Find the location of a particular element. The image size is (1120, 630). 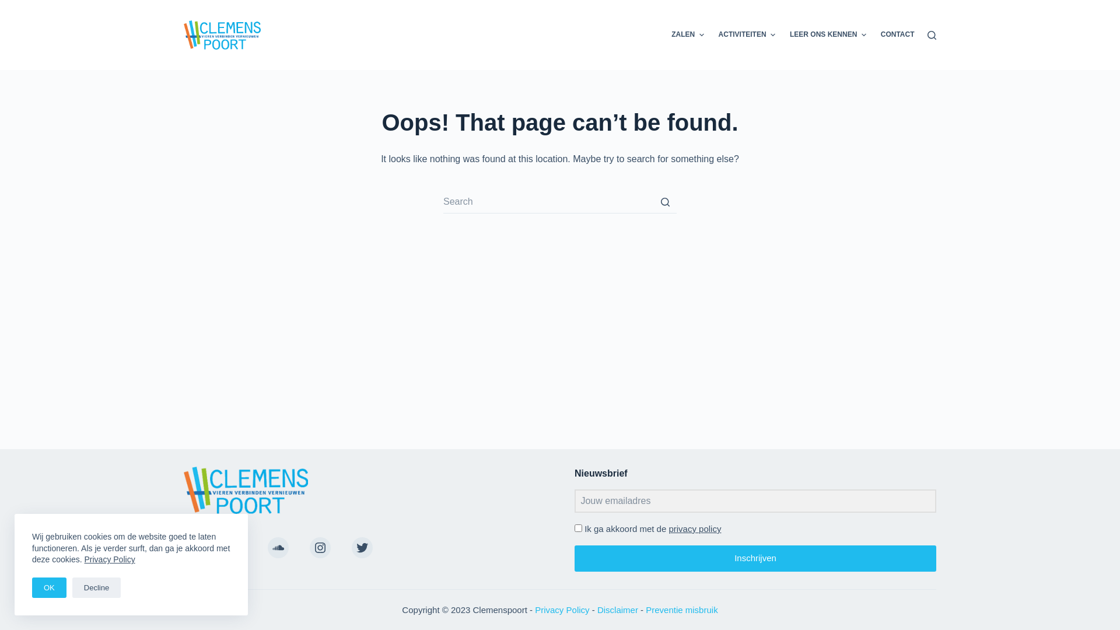

Preventie misbruik is located at coordinates (681, 609).